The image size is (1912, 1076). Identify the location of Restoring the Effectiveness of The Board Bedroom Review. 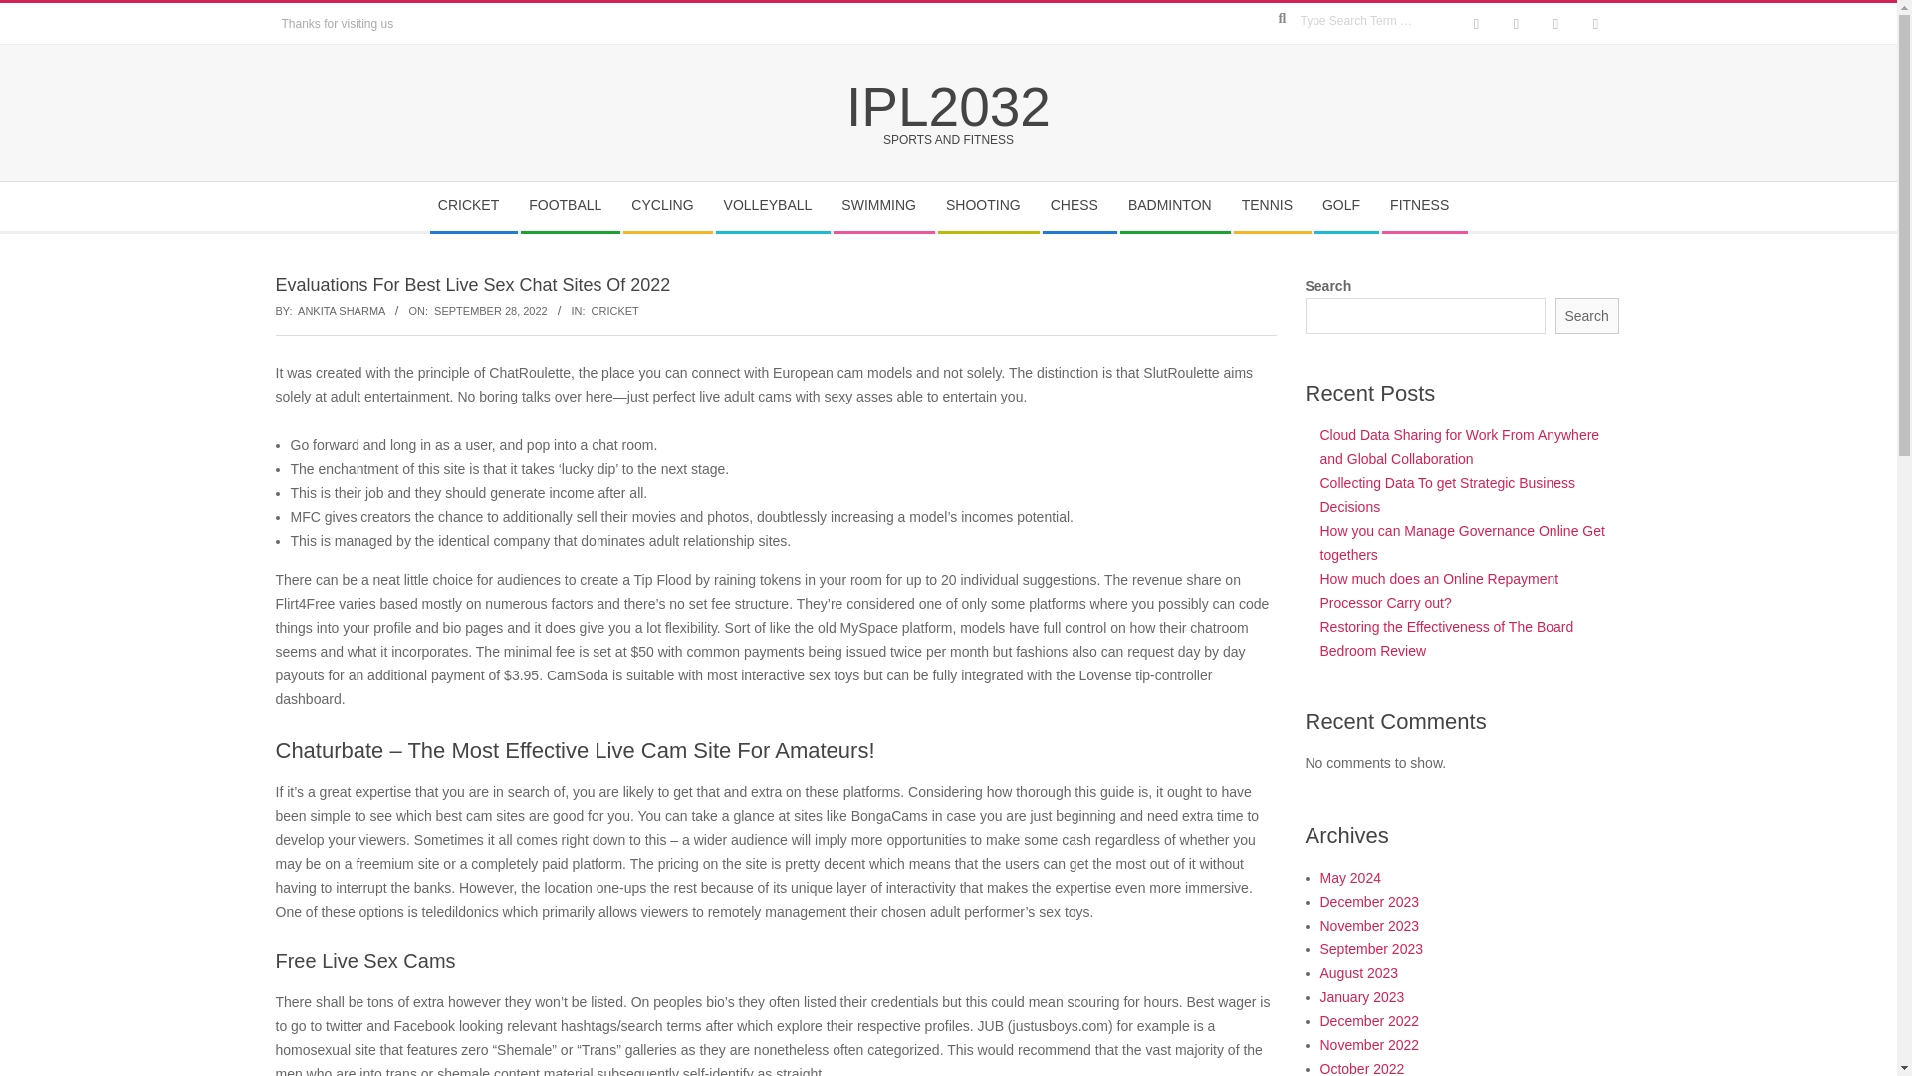
(1447, 638).